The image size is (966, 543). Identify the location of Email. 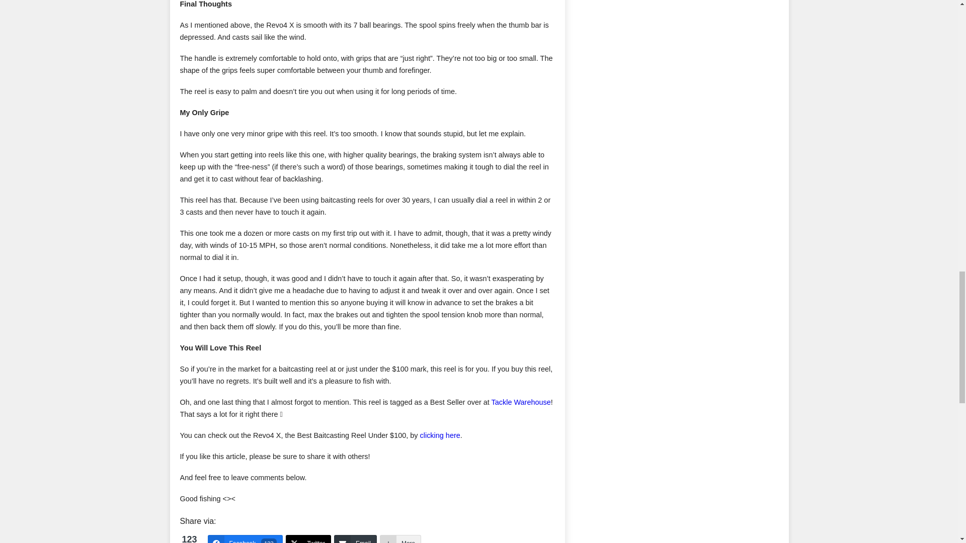
(355, 539).